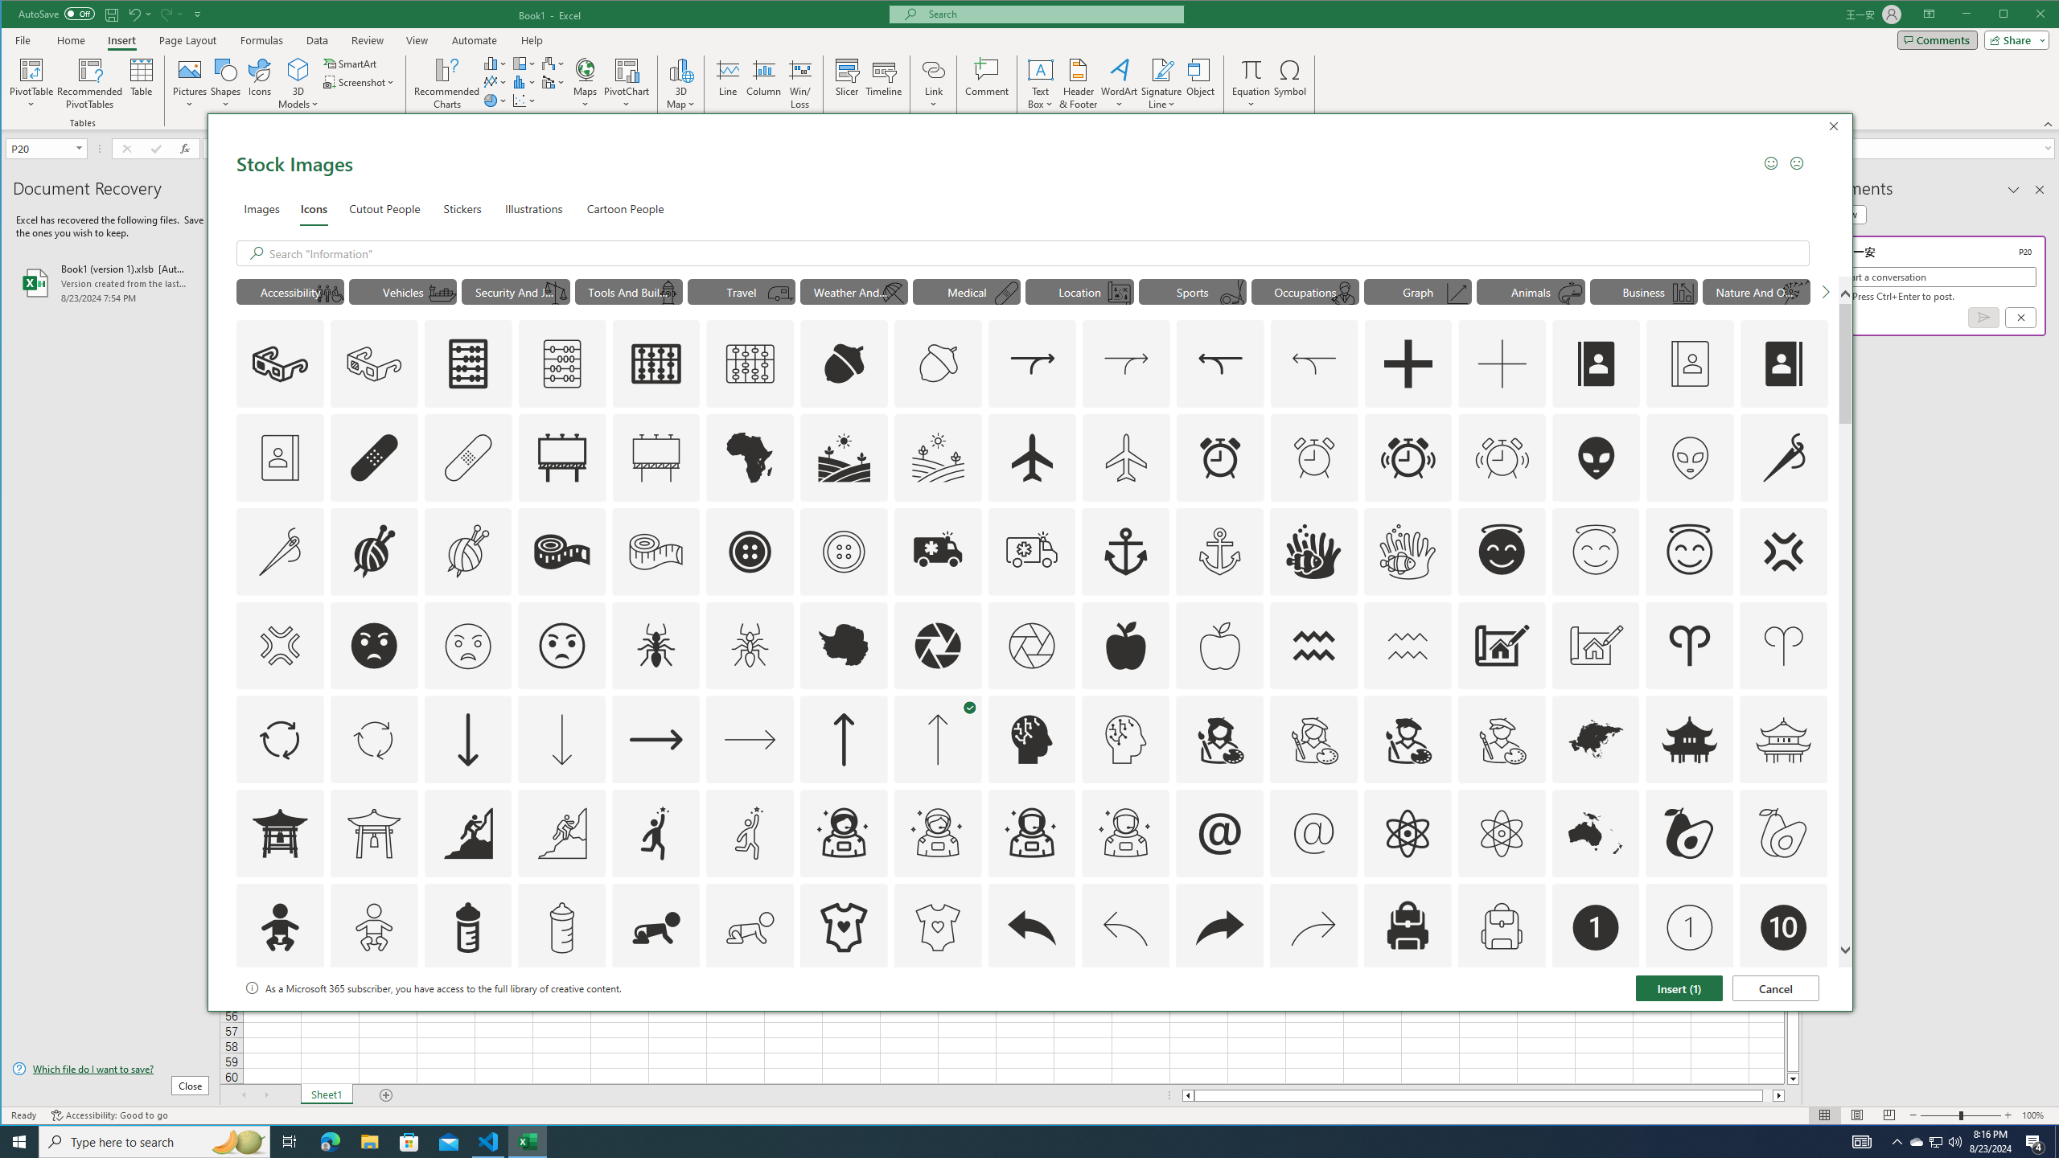 This screenshot has width=2059, height=1158. I want to click on "Tools And Building" Icons., so click(629, 291).